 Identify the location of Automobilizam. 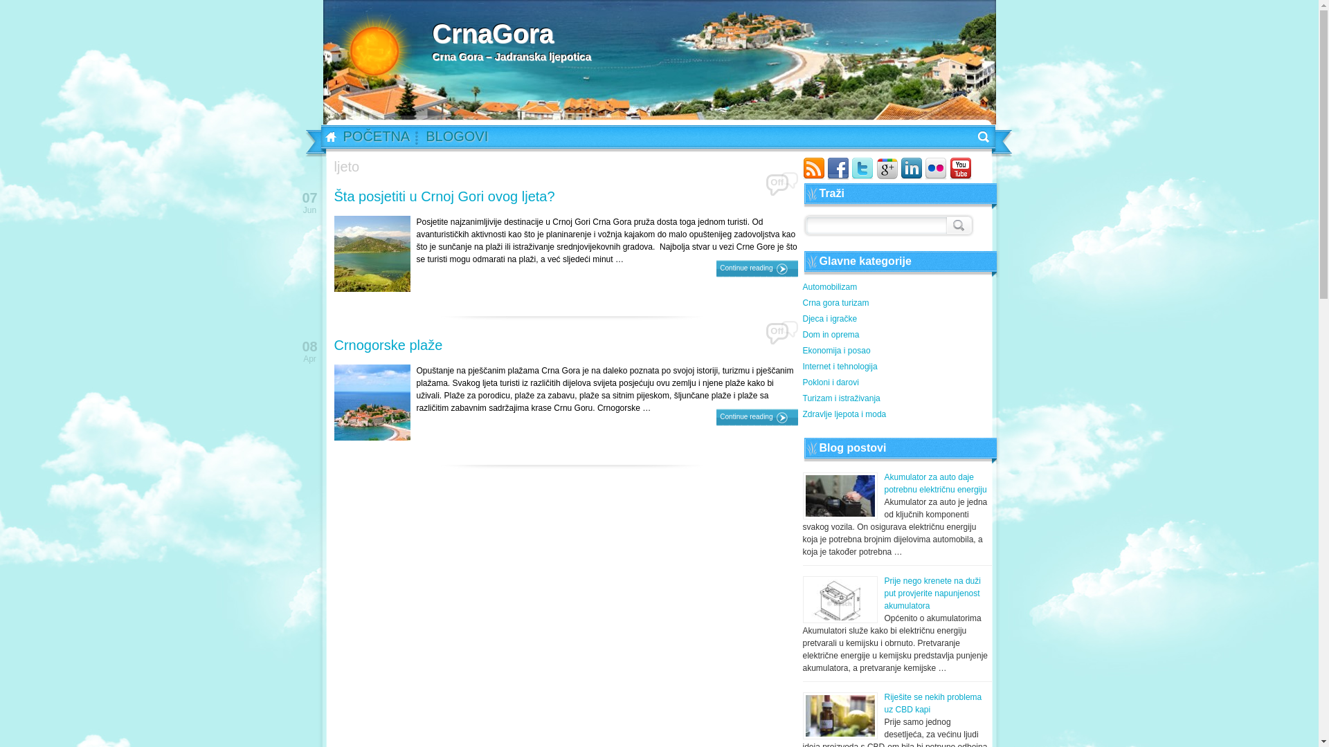
(897, 289).